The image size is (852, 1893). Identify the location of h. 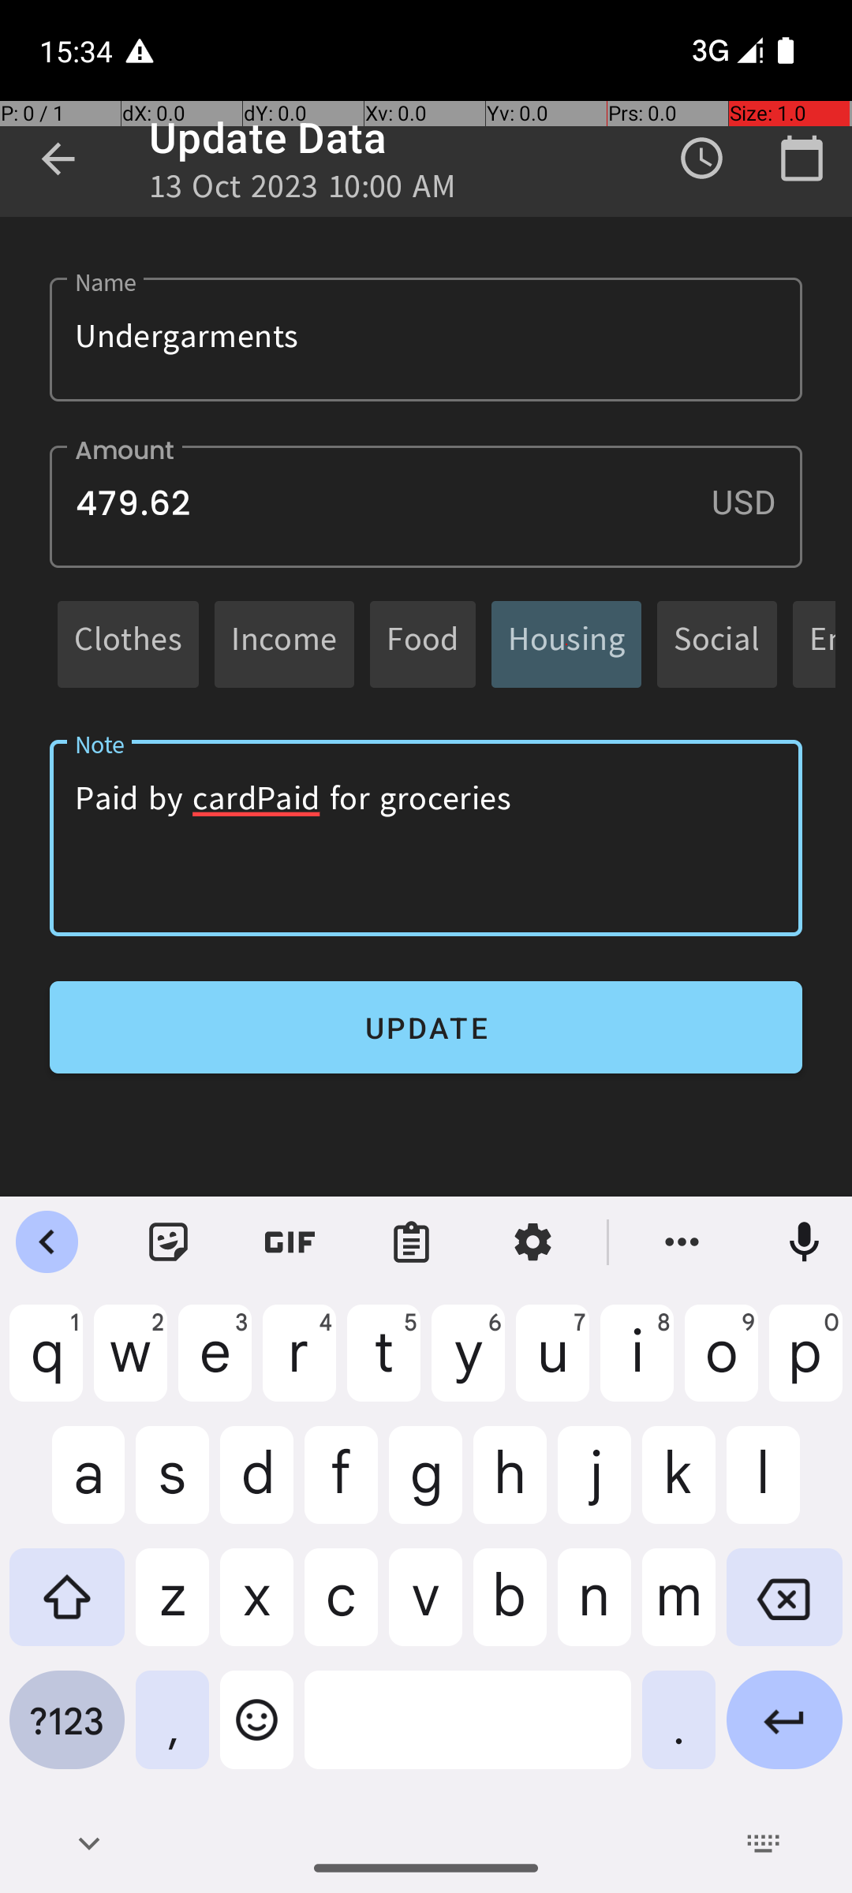
(510, 1488).